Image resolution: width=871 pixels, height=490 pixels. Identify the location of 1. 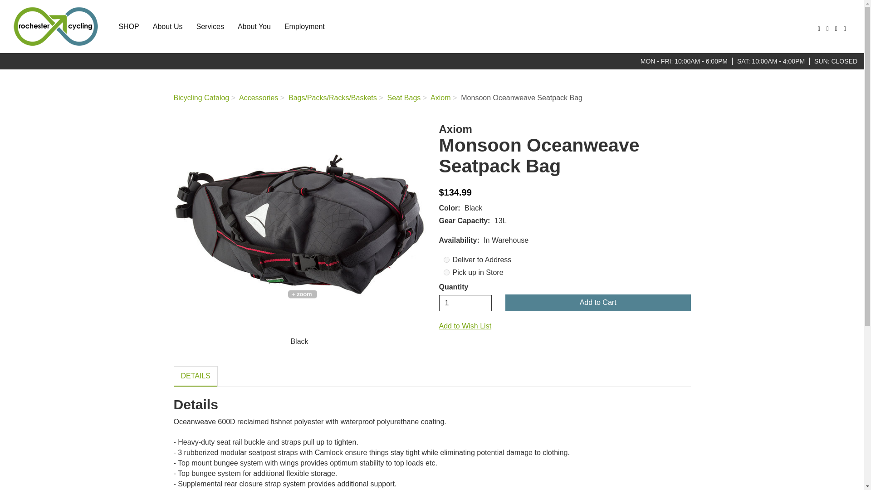
(465, 303).